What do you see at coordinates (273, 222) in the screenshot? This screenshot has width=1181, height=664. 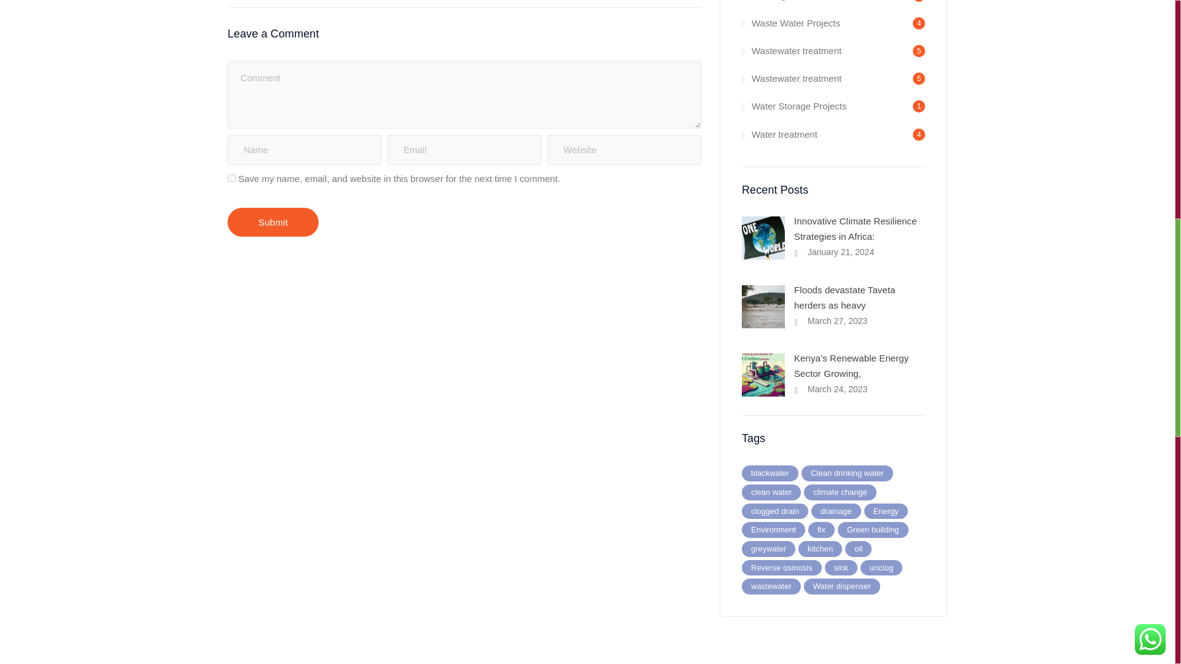 I see `Submit` at bounding box center [273, 222].